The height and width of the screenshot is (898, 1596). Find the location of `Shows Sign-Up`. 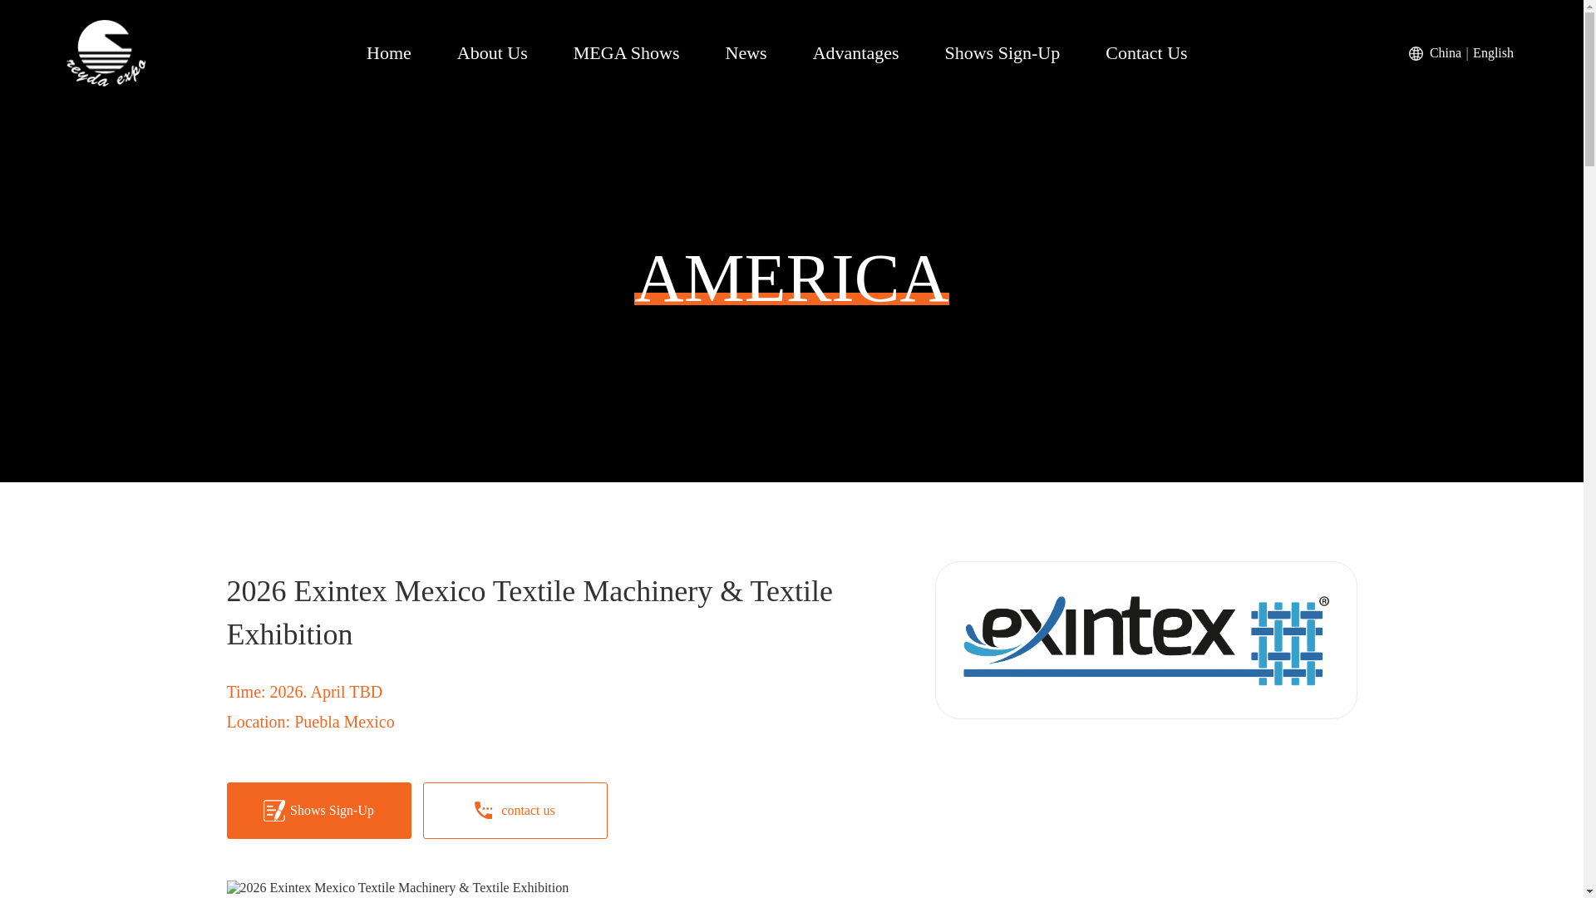

Shows Sign-Up is located at coordinates (1002, 53).